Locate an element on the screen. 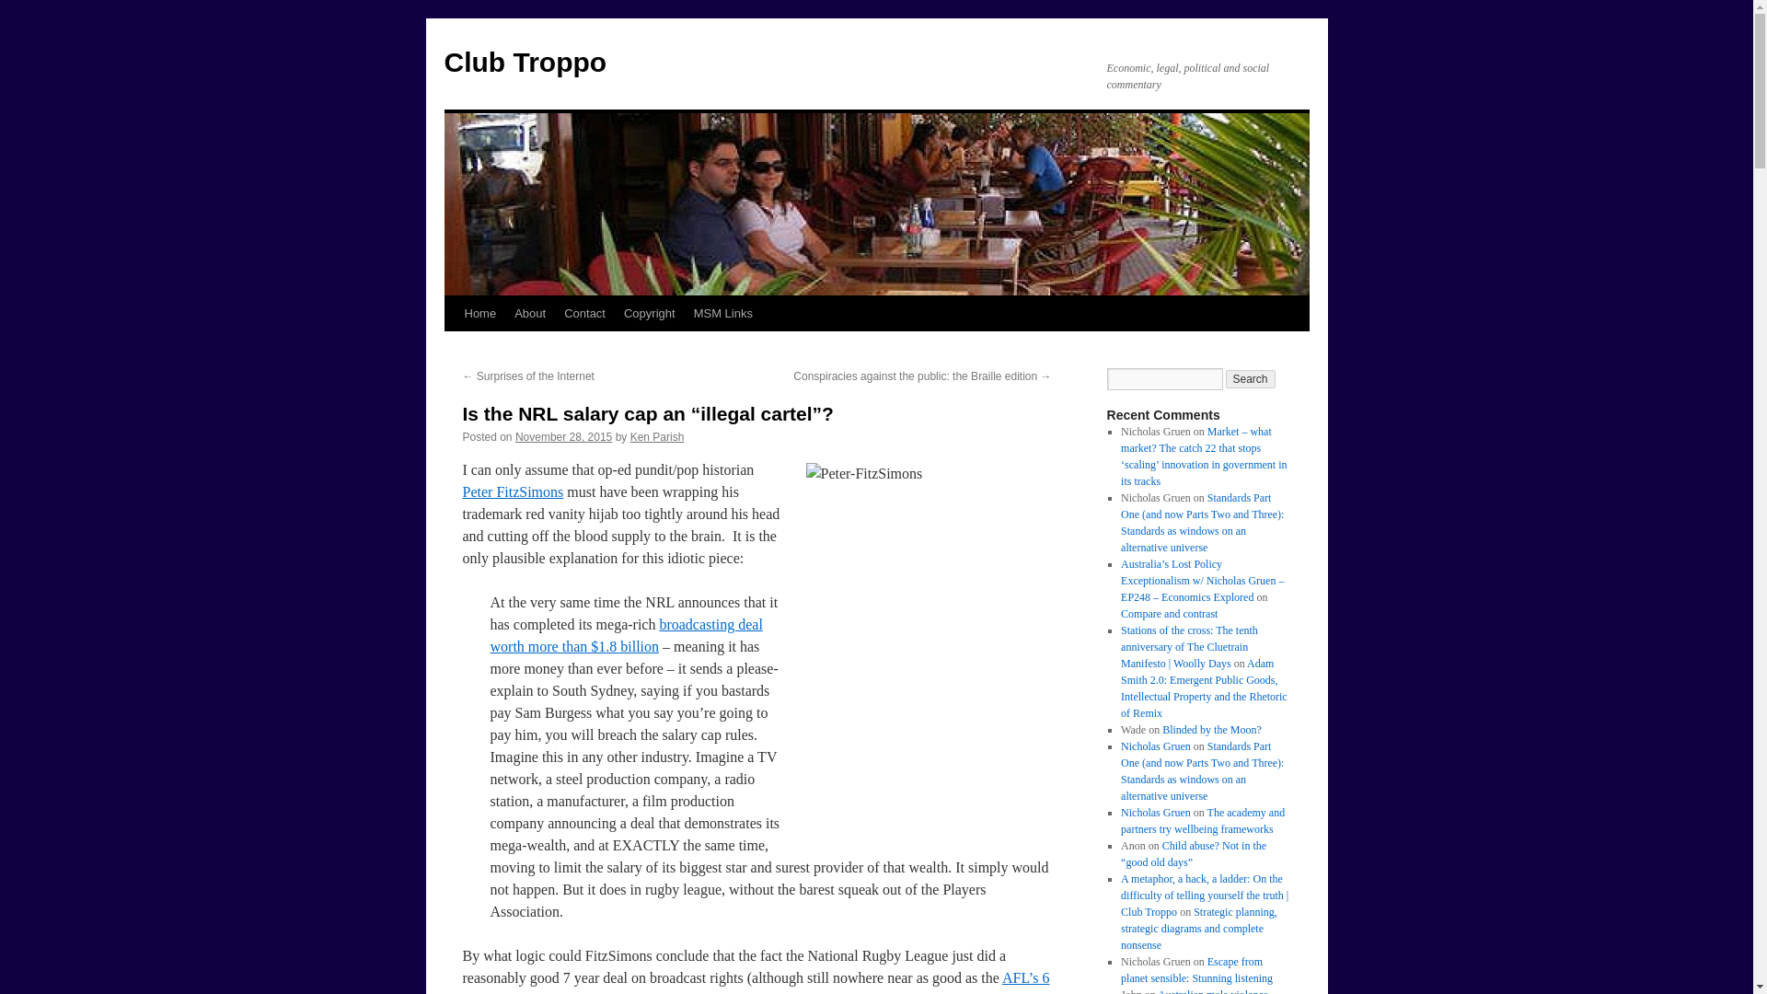  Search is located at coordinates (1251, 379).